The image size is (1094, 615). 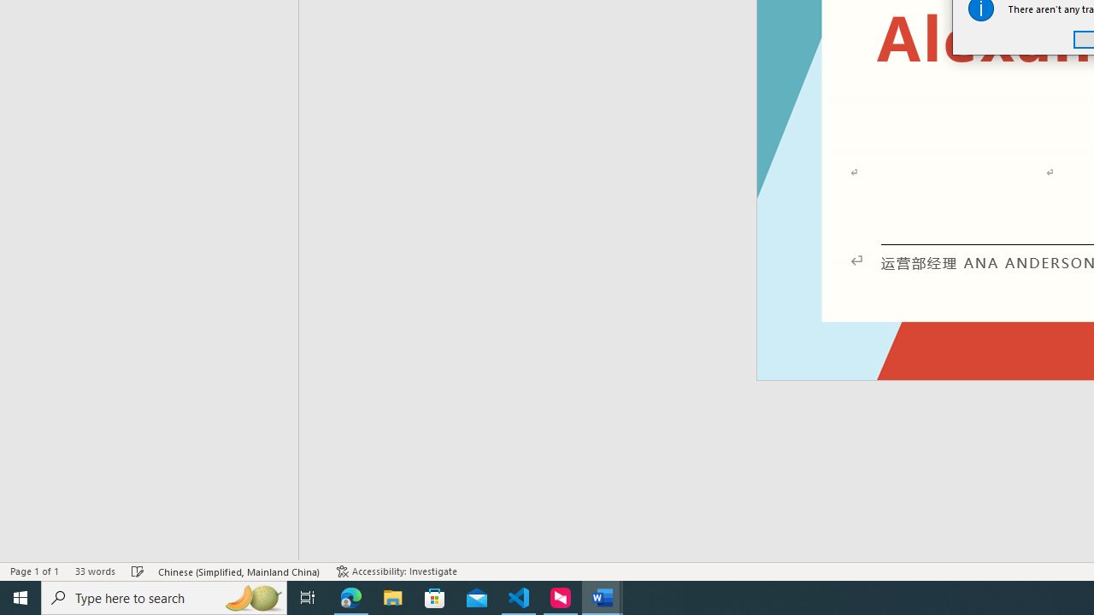 What do you see at coordinates (602, 598) in the screenshot?
I see `Word - 2 running windows` at bounding box center [602, 598].